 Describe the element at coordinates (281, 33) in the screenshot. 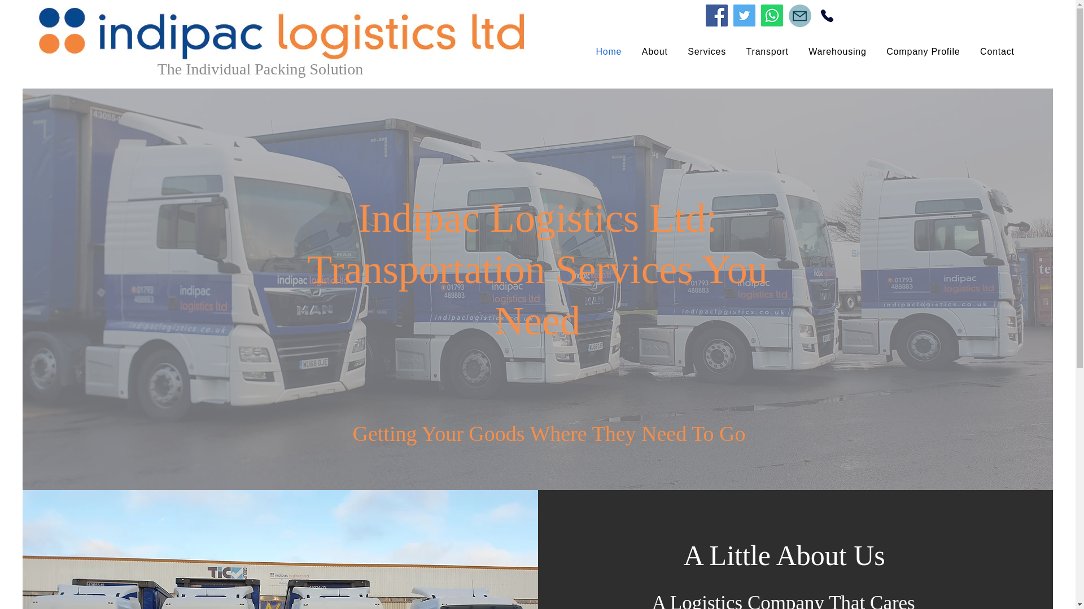

I see `Transport` at that location.